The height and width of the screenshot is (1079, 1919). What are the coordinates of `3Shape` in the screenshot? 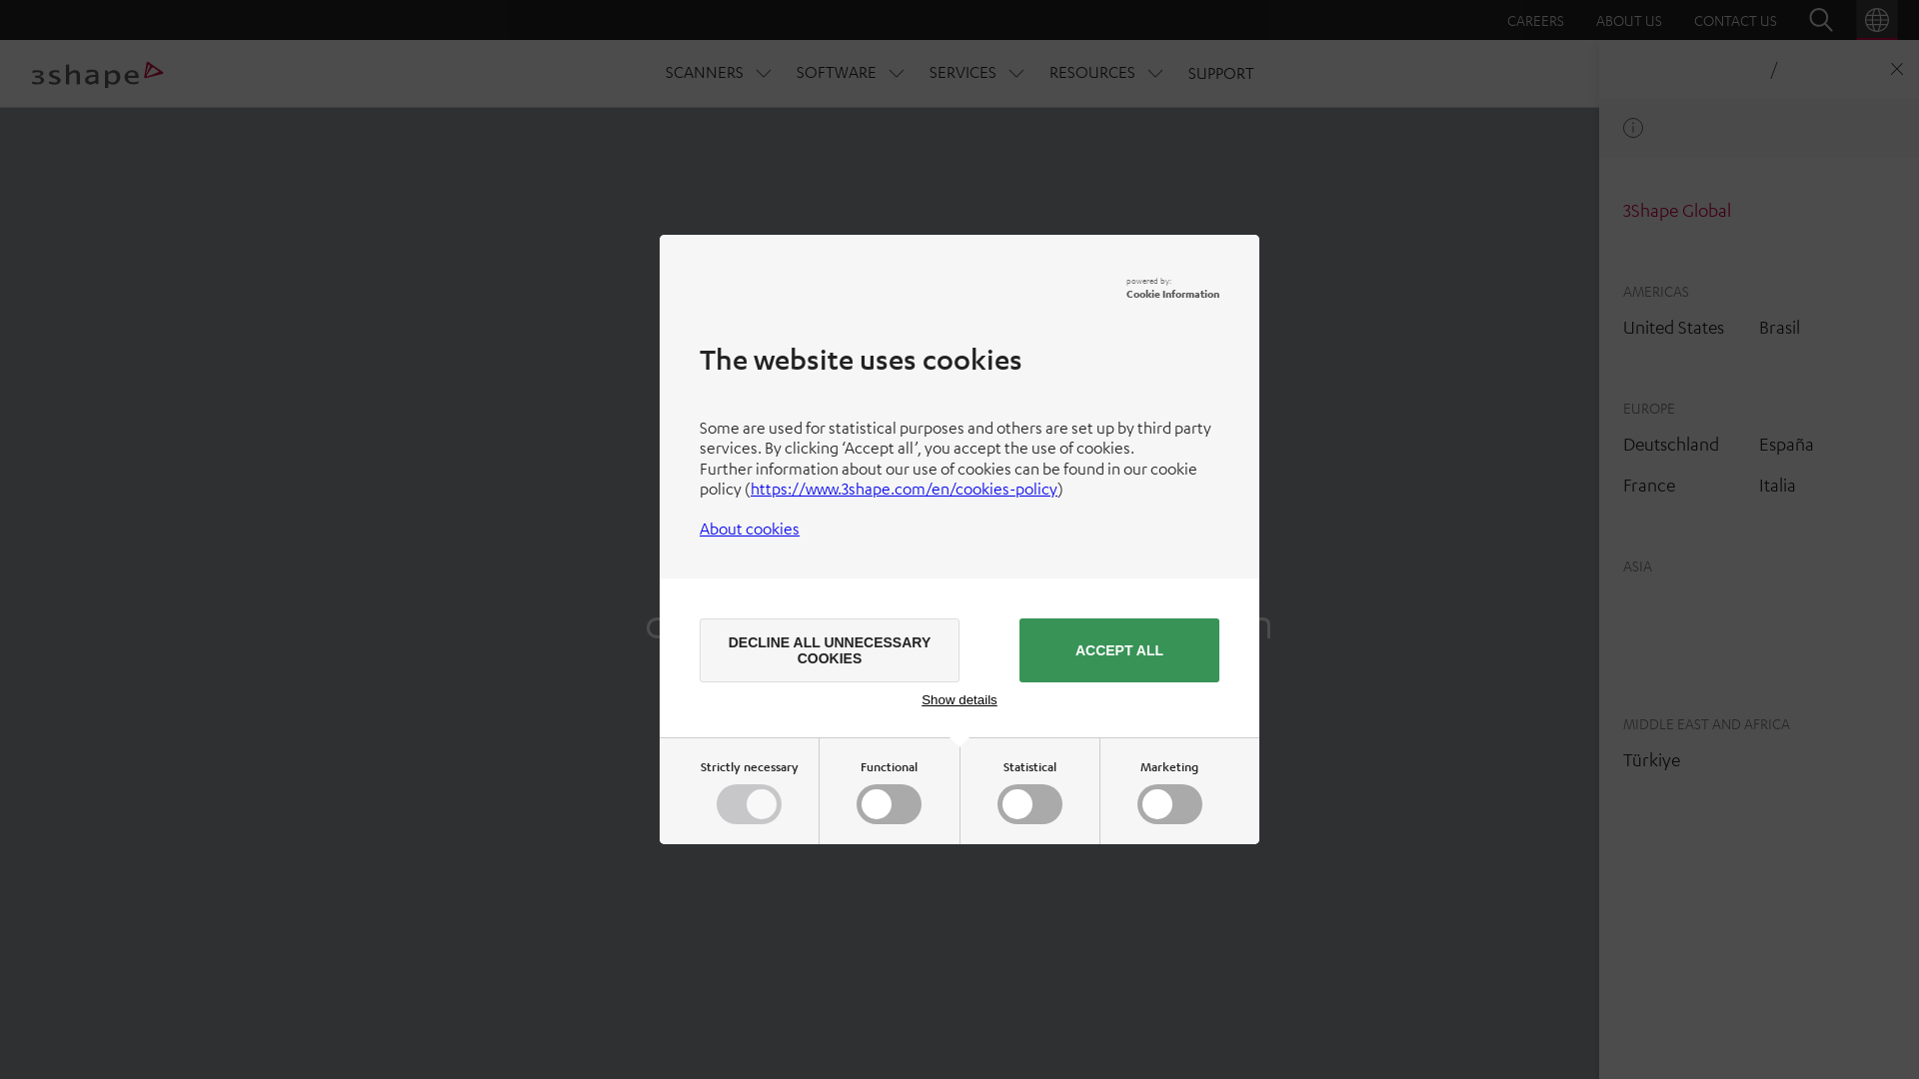 It's located at (98, 74).